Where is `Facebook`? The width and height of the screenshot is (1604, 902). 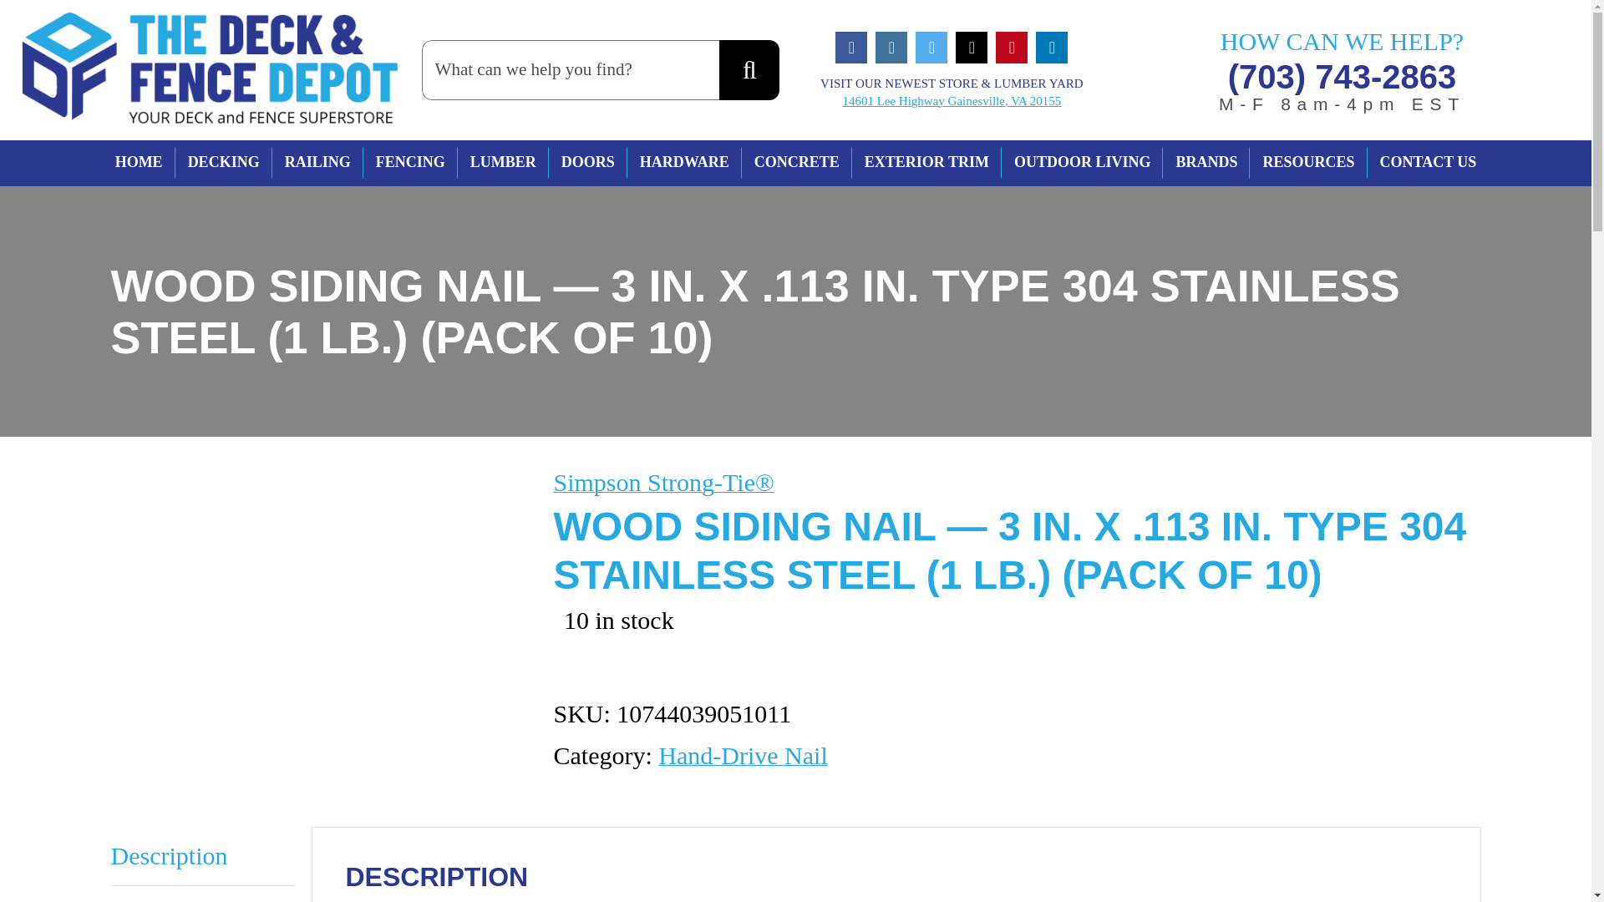 Facebook is located at coordinates (851, 47).